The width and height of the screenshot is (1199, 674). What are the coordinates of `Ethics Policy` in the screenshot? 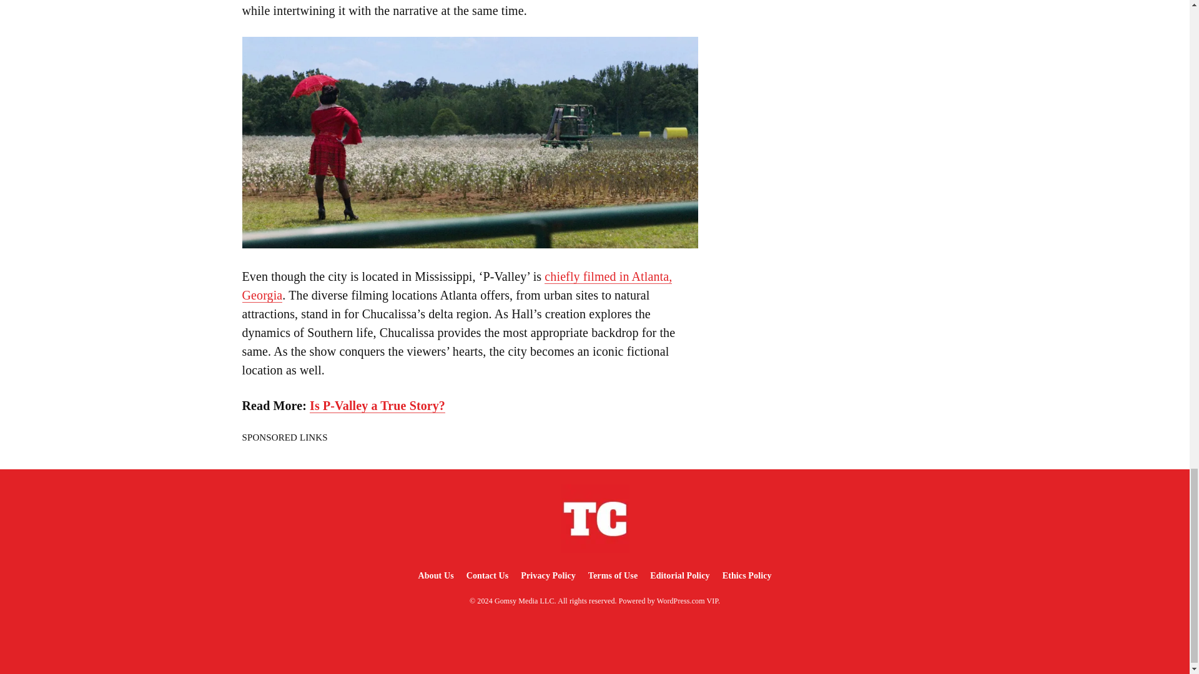 It's located at (747, 575).